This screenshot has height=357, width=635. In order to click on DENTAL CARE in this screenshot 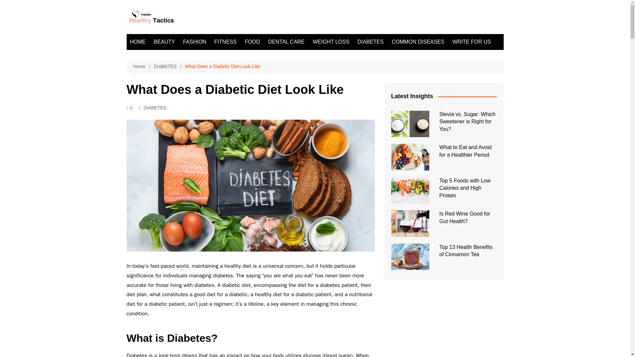, I will do `click(286, 42)`.